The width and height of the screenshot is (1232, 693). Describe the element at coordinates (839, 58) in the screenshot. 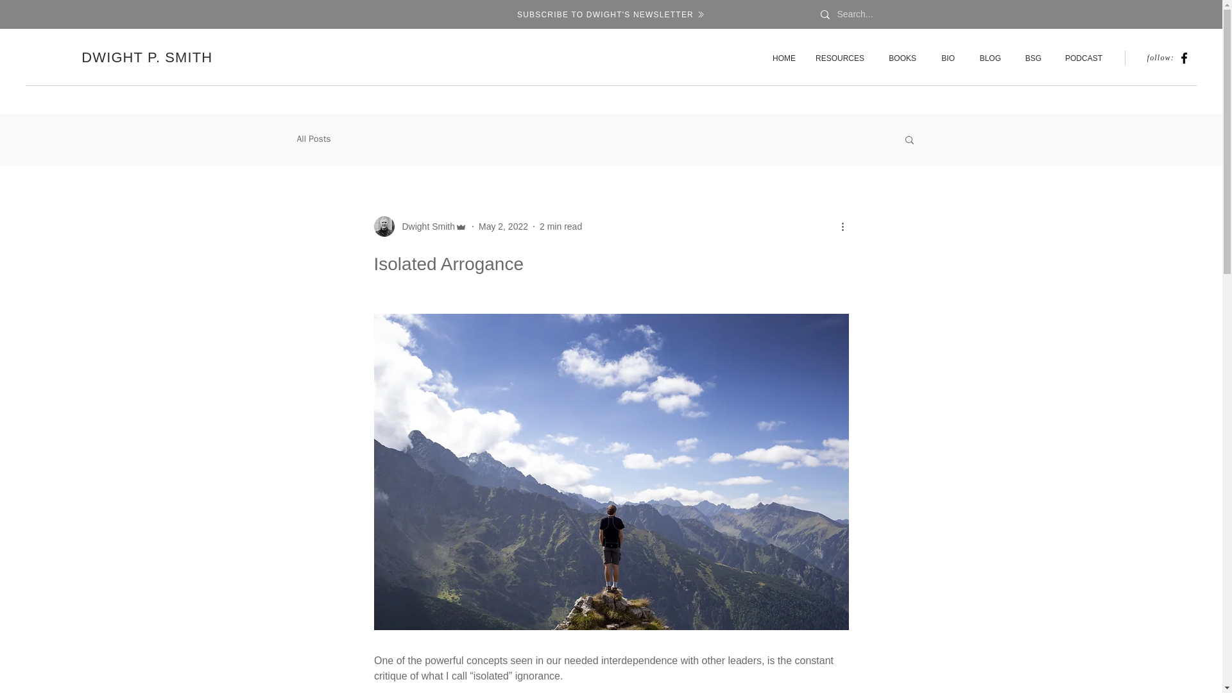

I see `RESOURCES` at that location.